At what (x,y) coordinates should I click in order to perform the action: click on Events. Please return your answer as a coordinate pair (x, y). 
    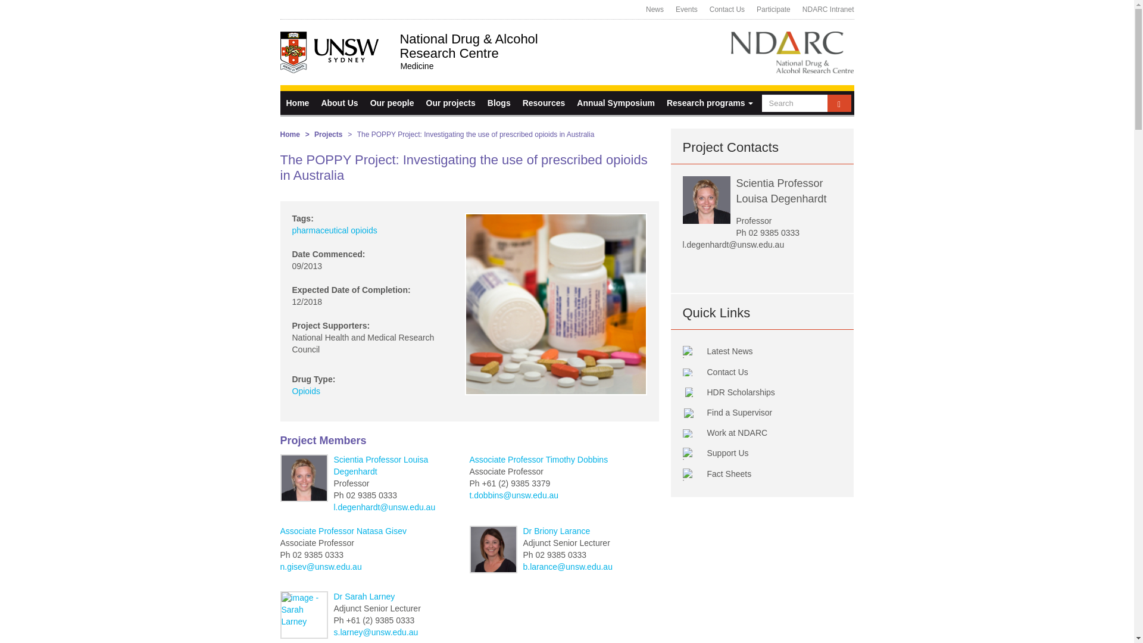
    Looking at the image, I should click on (687, 10).